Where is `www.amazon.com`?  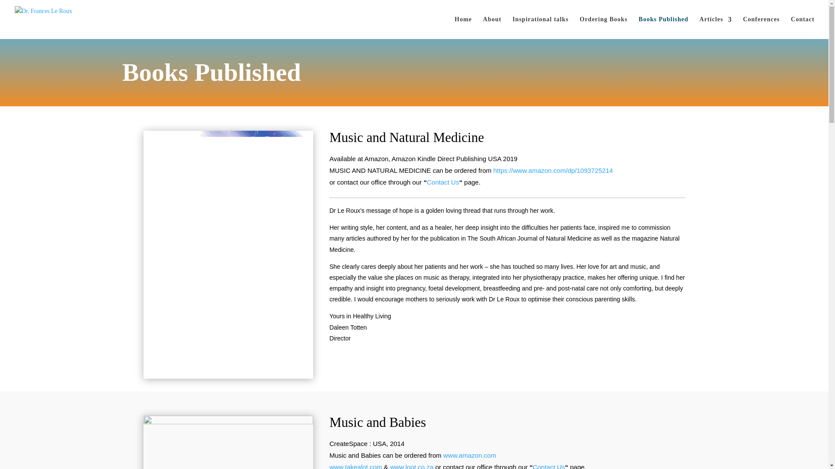 www.amazon.com is located at coordinates (470, 455).